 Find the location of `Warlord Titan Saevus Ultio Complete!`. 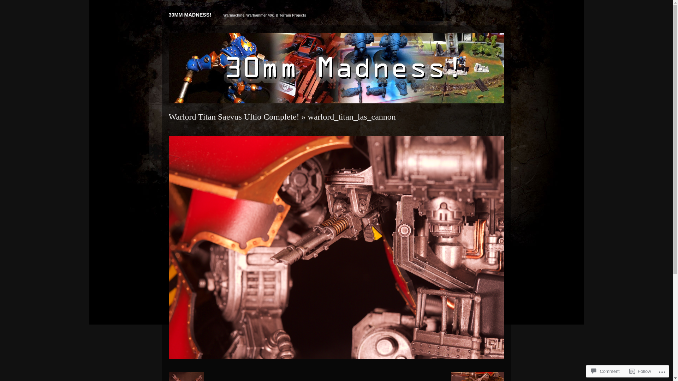

Warlord Titan Saevus Ultio Complete! is located at coordinates (234, 117).